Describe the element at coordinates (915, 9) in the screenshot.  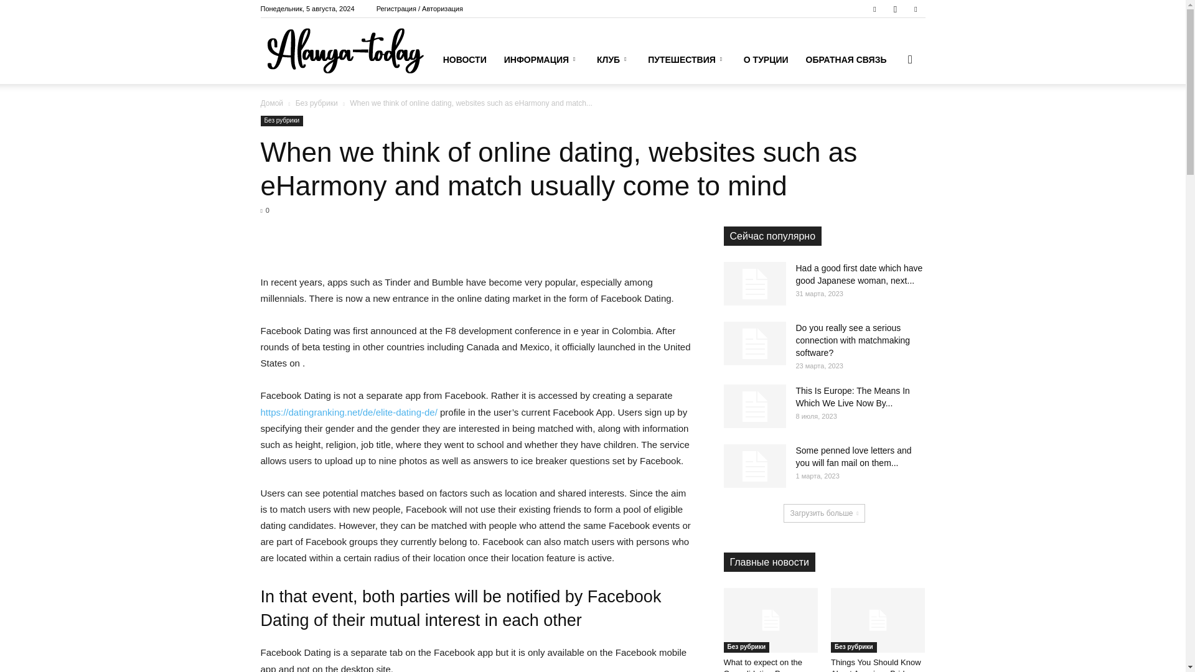
I see `Youtube` at that location.